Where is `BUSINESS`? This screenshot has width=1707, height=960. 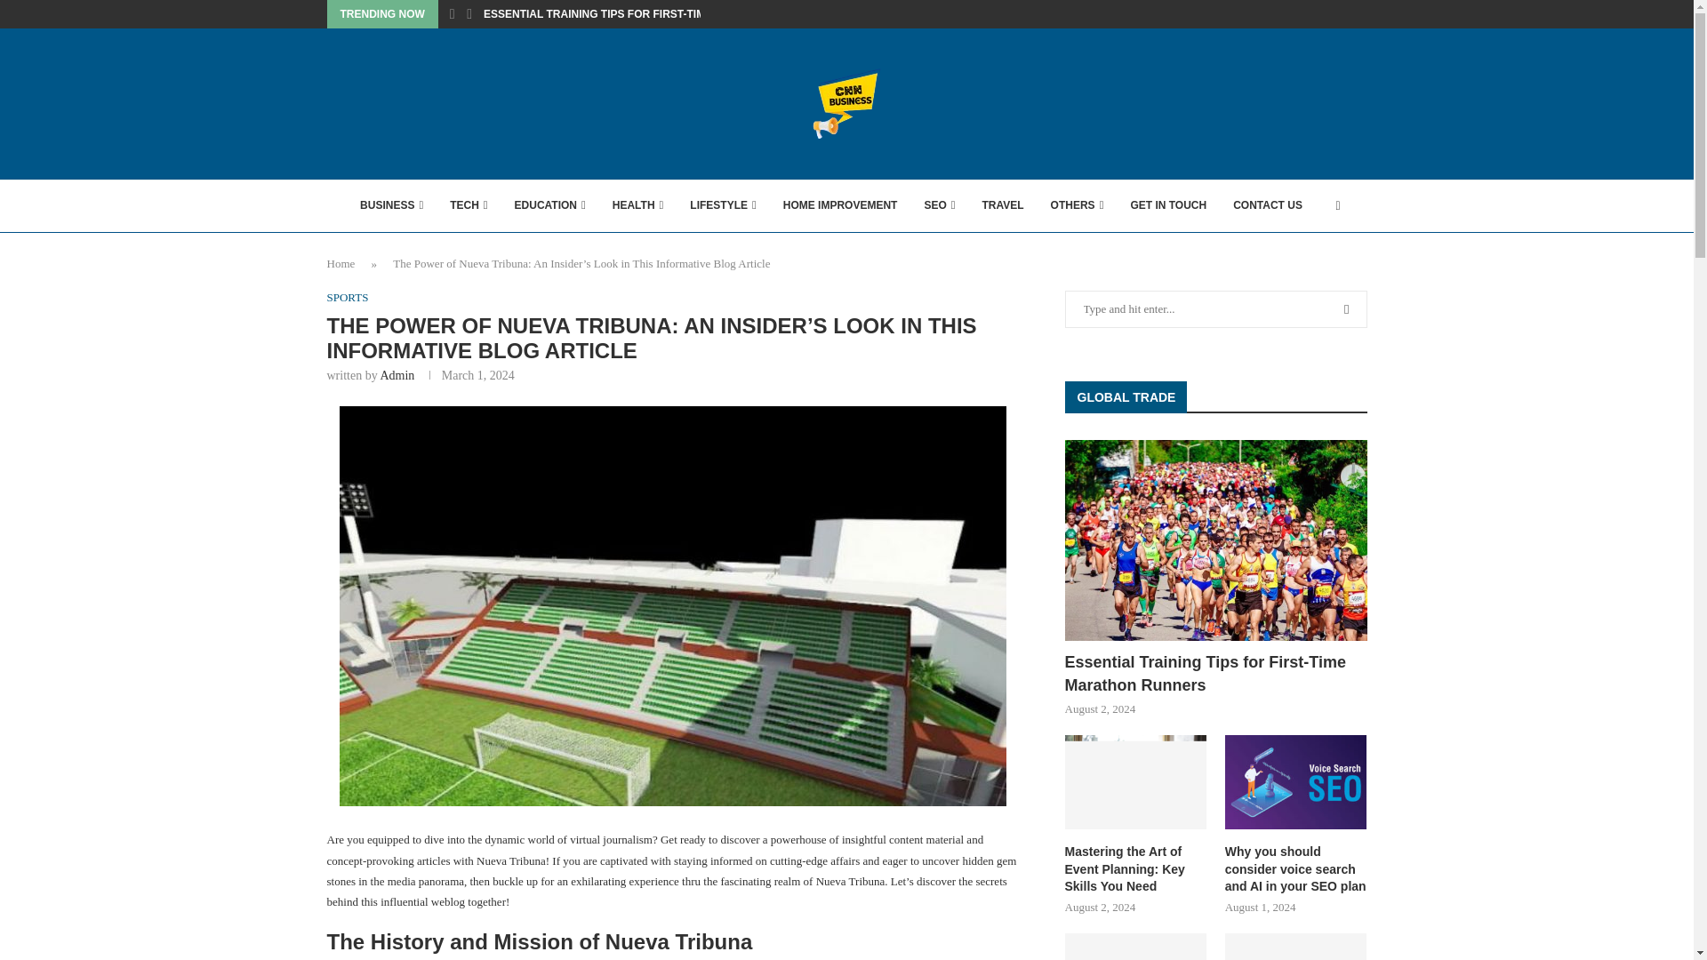
BUSINESS is located at coordinates (391, 206).